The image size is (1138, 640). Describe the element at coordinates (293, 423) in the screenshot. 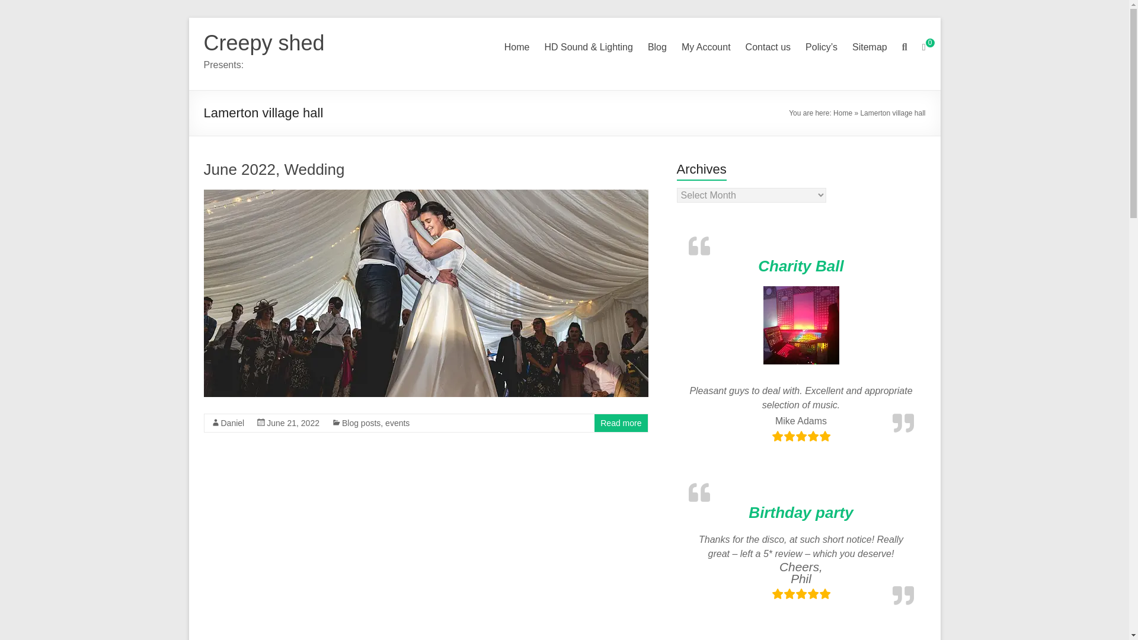

I see `June 21, 2022` at that location.